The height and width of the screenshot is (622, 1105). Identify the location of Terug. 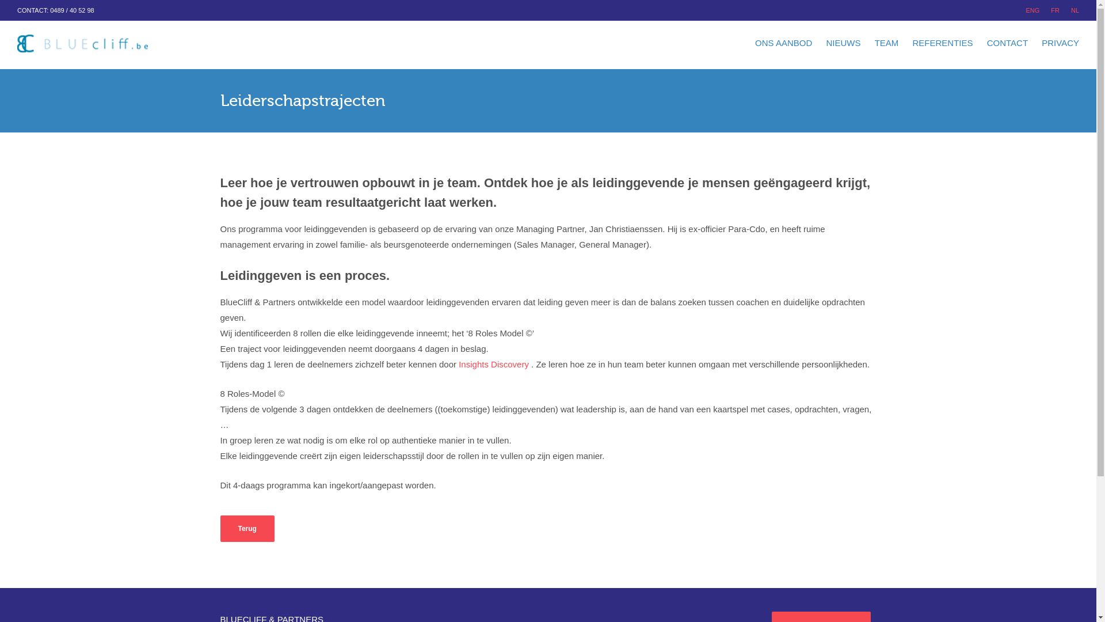
(247, 529).